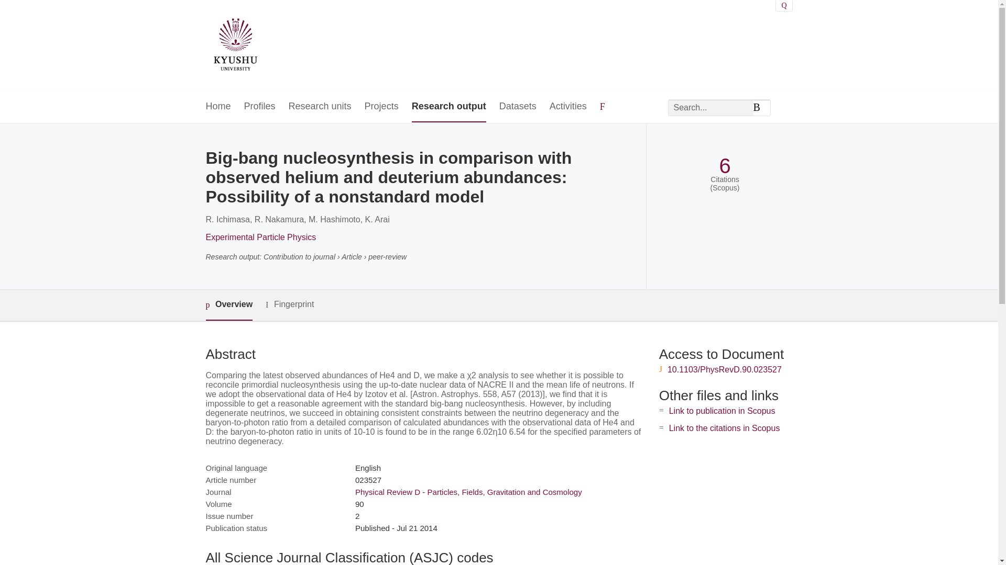  I want to click on Projects, so click(381, 107).